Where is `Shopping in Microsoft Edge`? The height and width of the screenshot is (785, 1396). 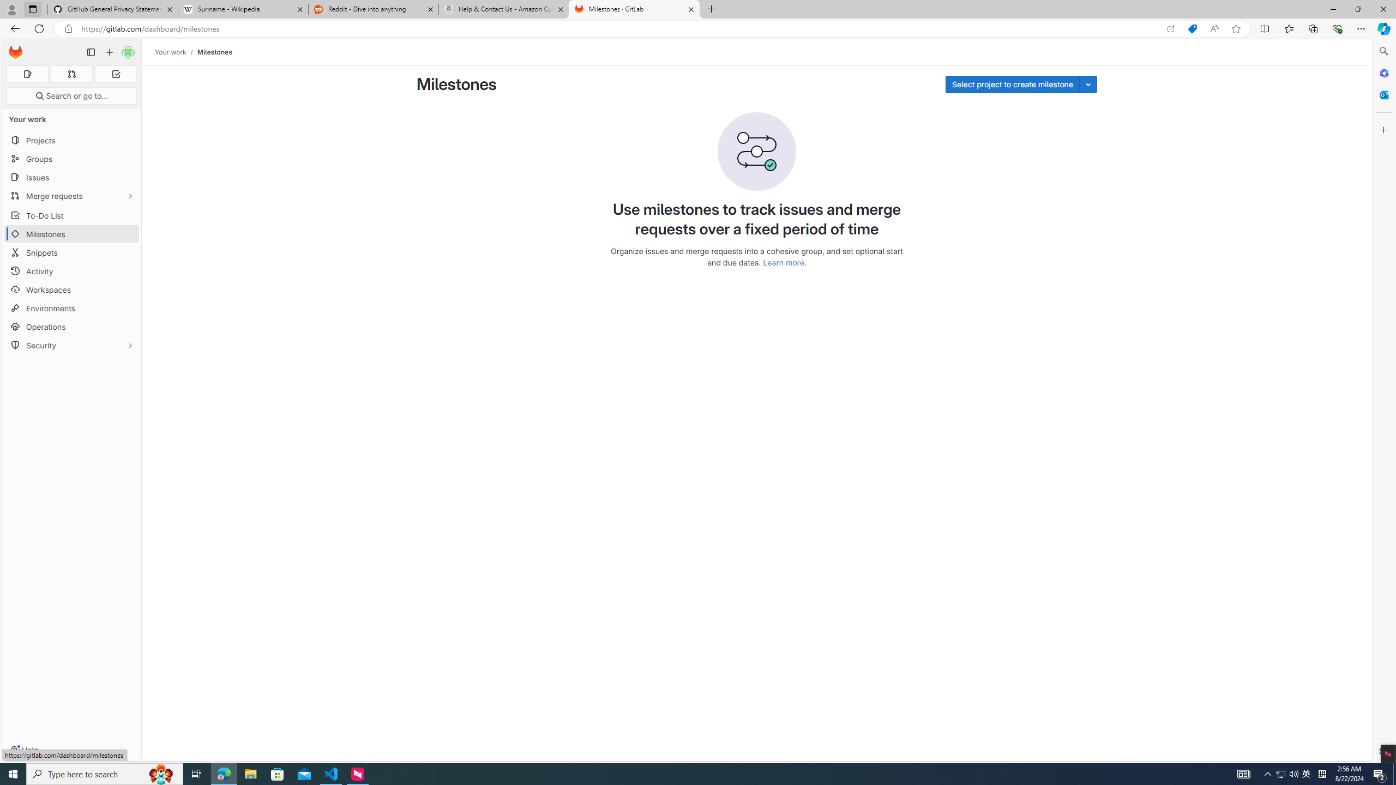 Shopping in Microsoft Edge is located at coordinates (1192, 29).